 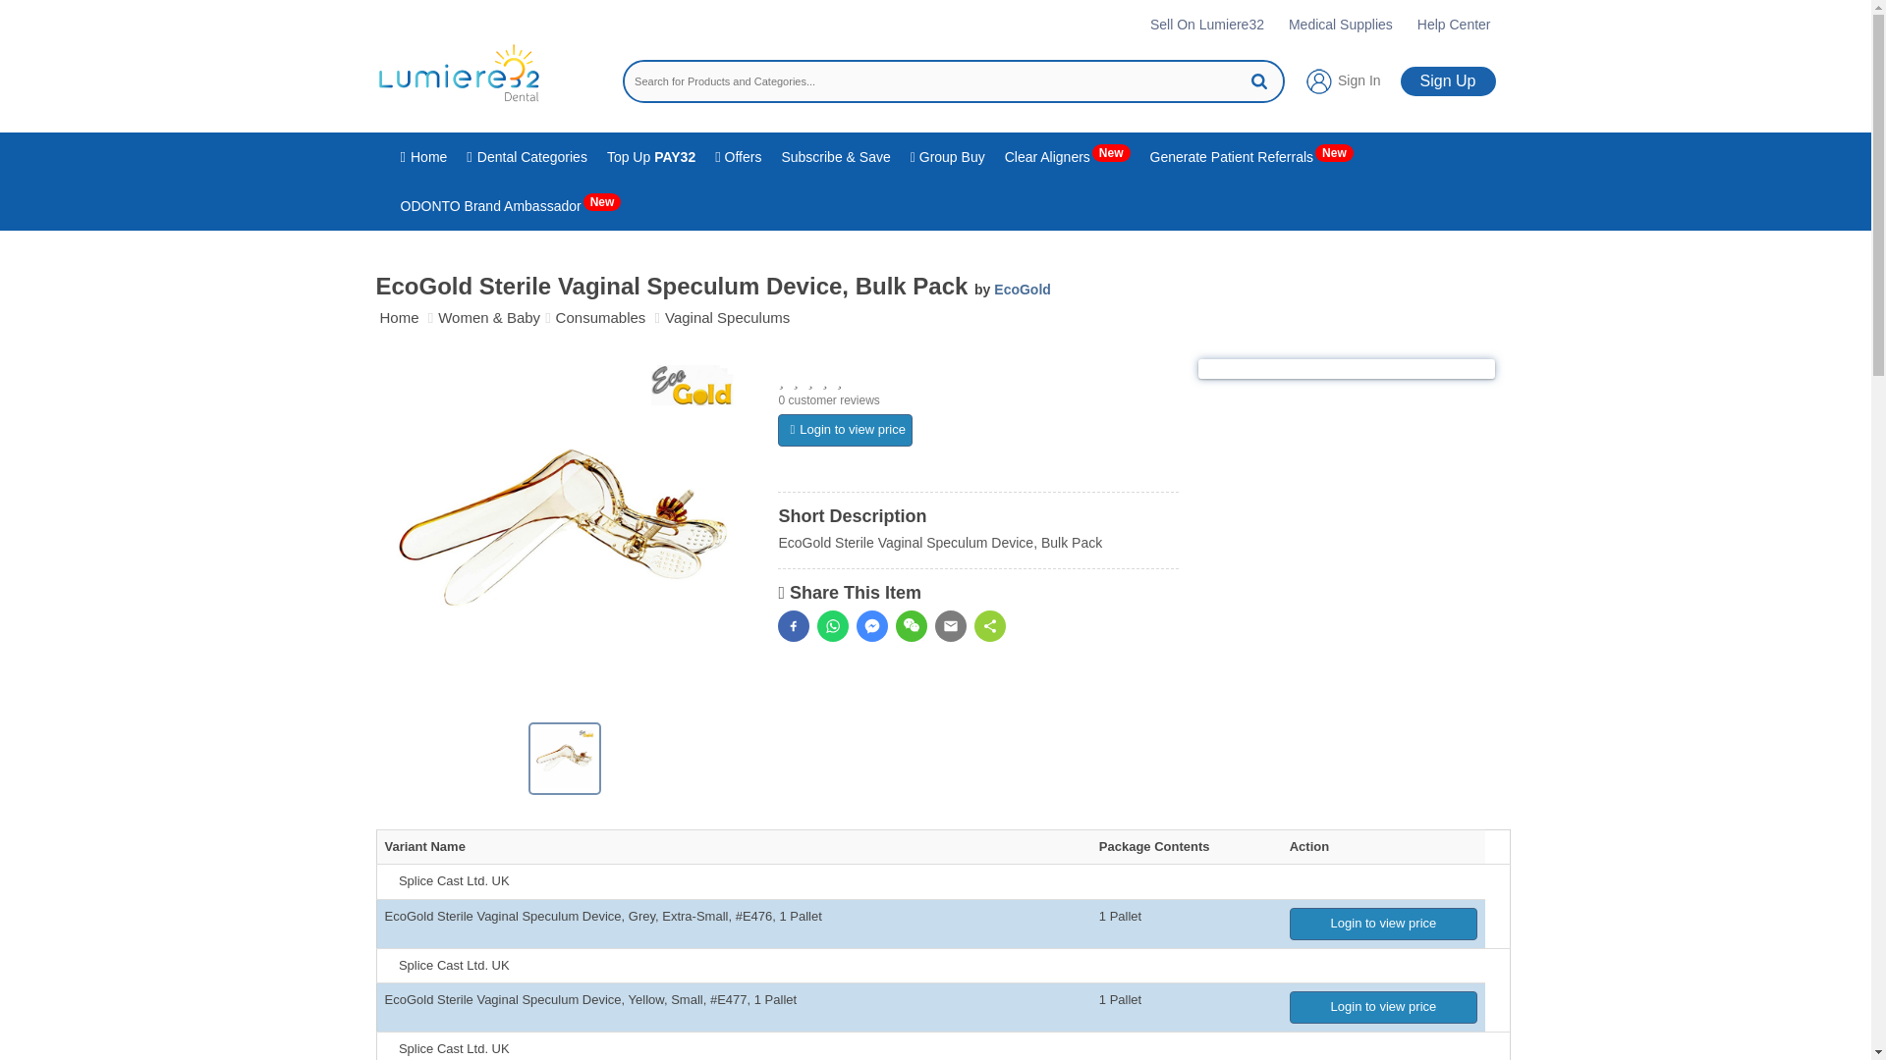 I want to click on Home, so click(x=424, y=157).